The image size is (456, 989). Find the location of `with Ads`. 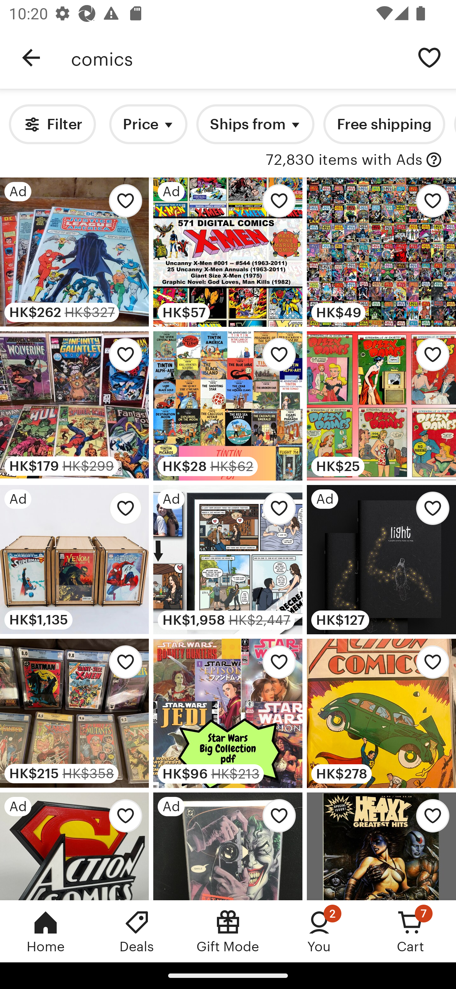

with Ads is located at coordinates (434, 160).